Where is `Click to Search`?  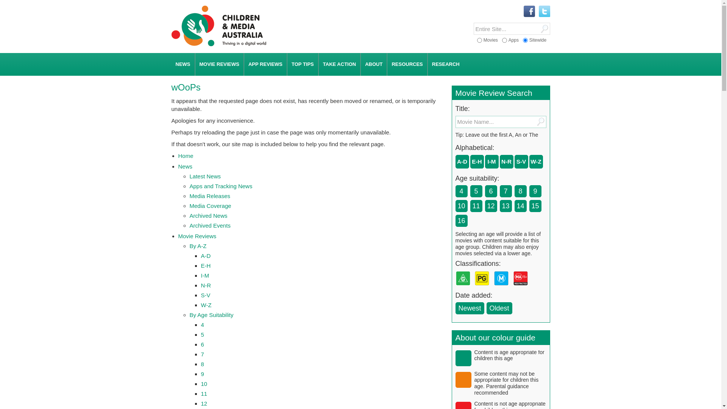
Click to Search is located at coordinates (540, 122).